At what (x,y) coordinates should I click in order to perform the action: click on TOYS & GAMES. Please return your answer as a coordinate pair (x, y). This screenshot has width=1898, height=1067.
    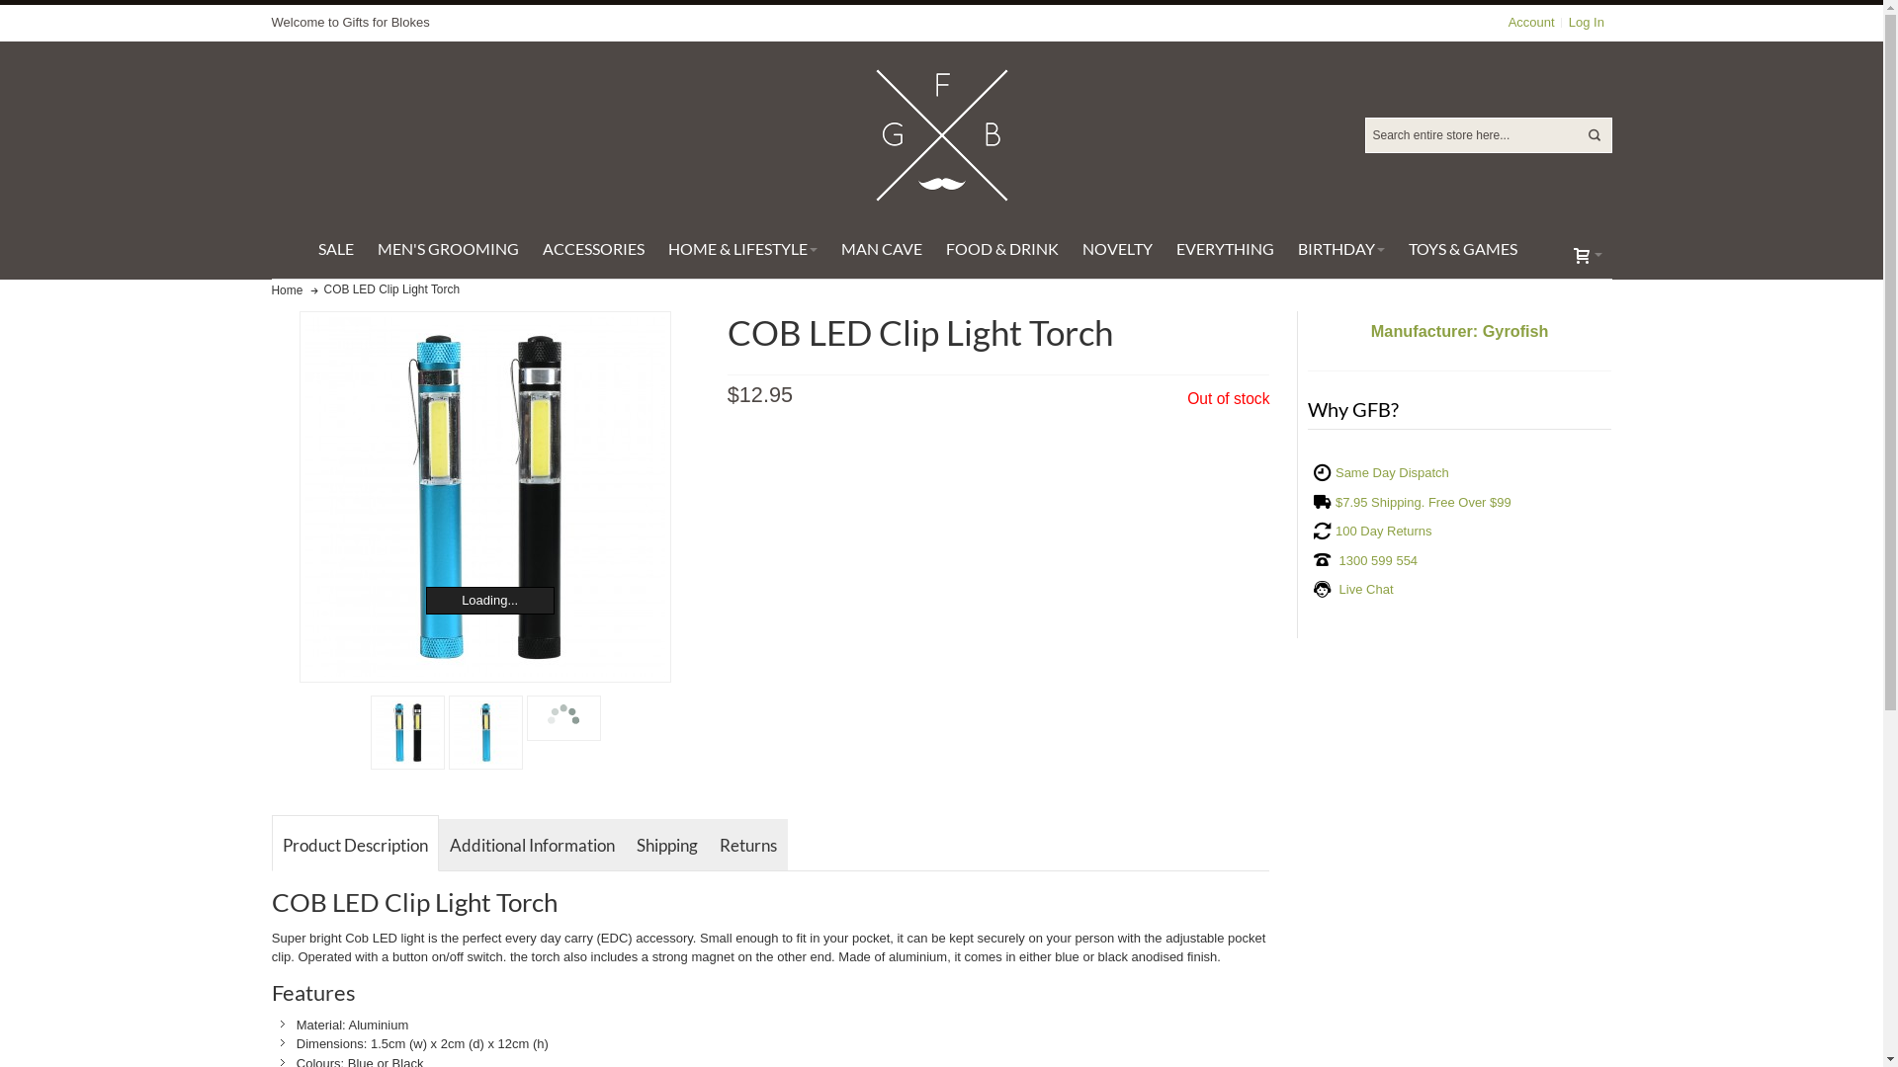
    Looking at the image, I should click on (1462, 249).